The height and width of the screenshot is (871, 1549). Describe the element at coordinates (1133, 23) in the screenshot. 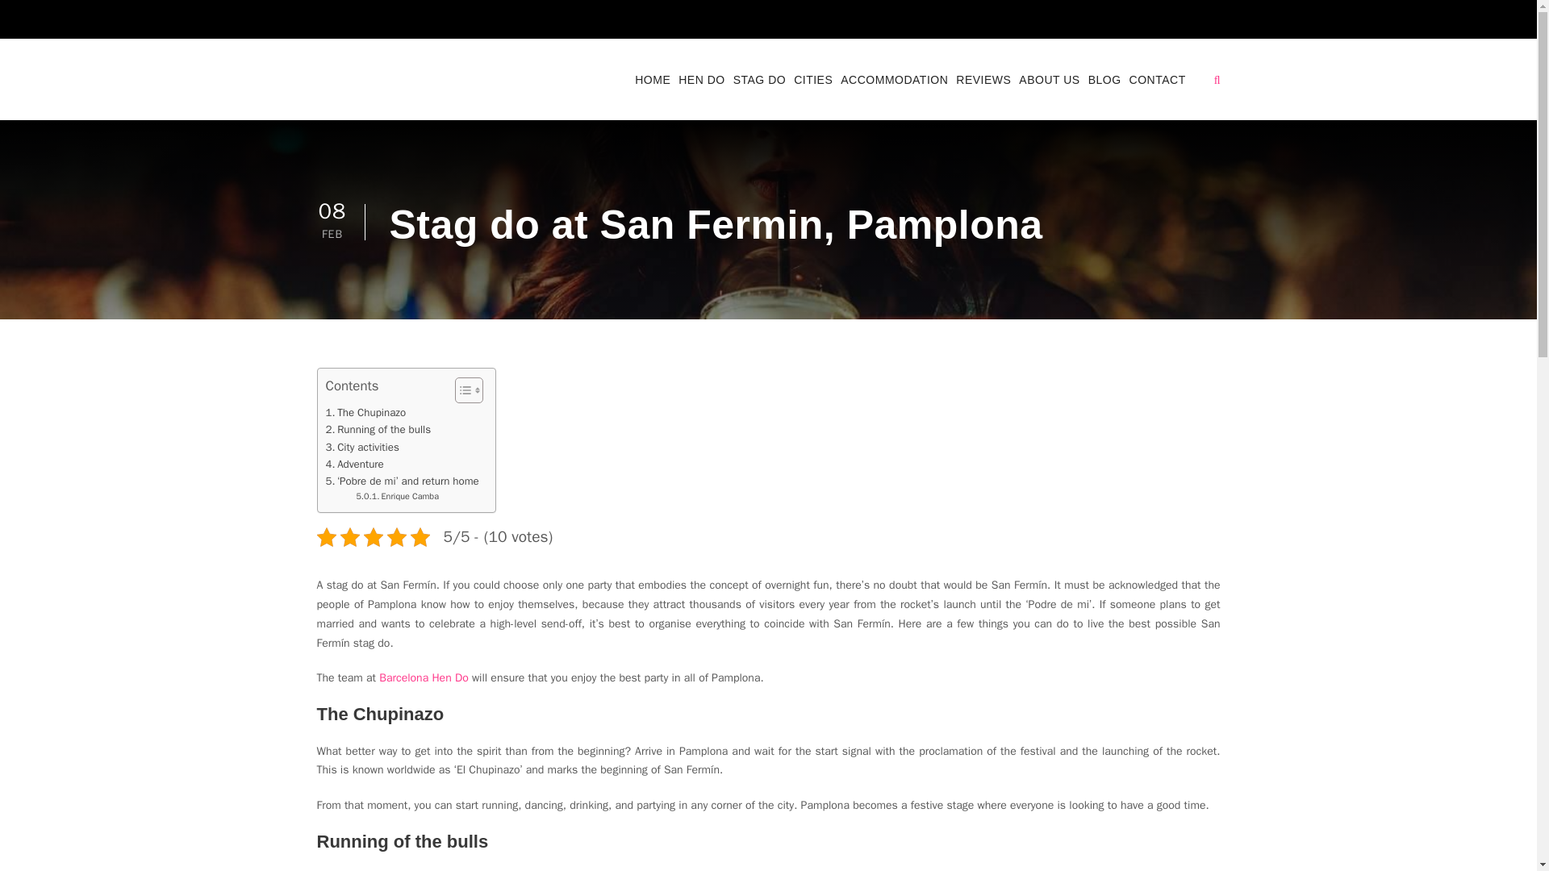

I see `English - Barcelona Hen Do` at that location.